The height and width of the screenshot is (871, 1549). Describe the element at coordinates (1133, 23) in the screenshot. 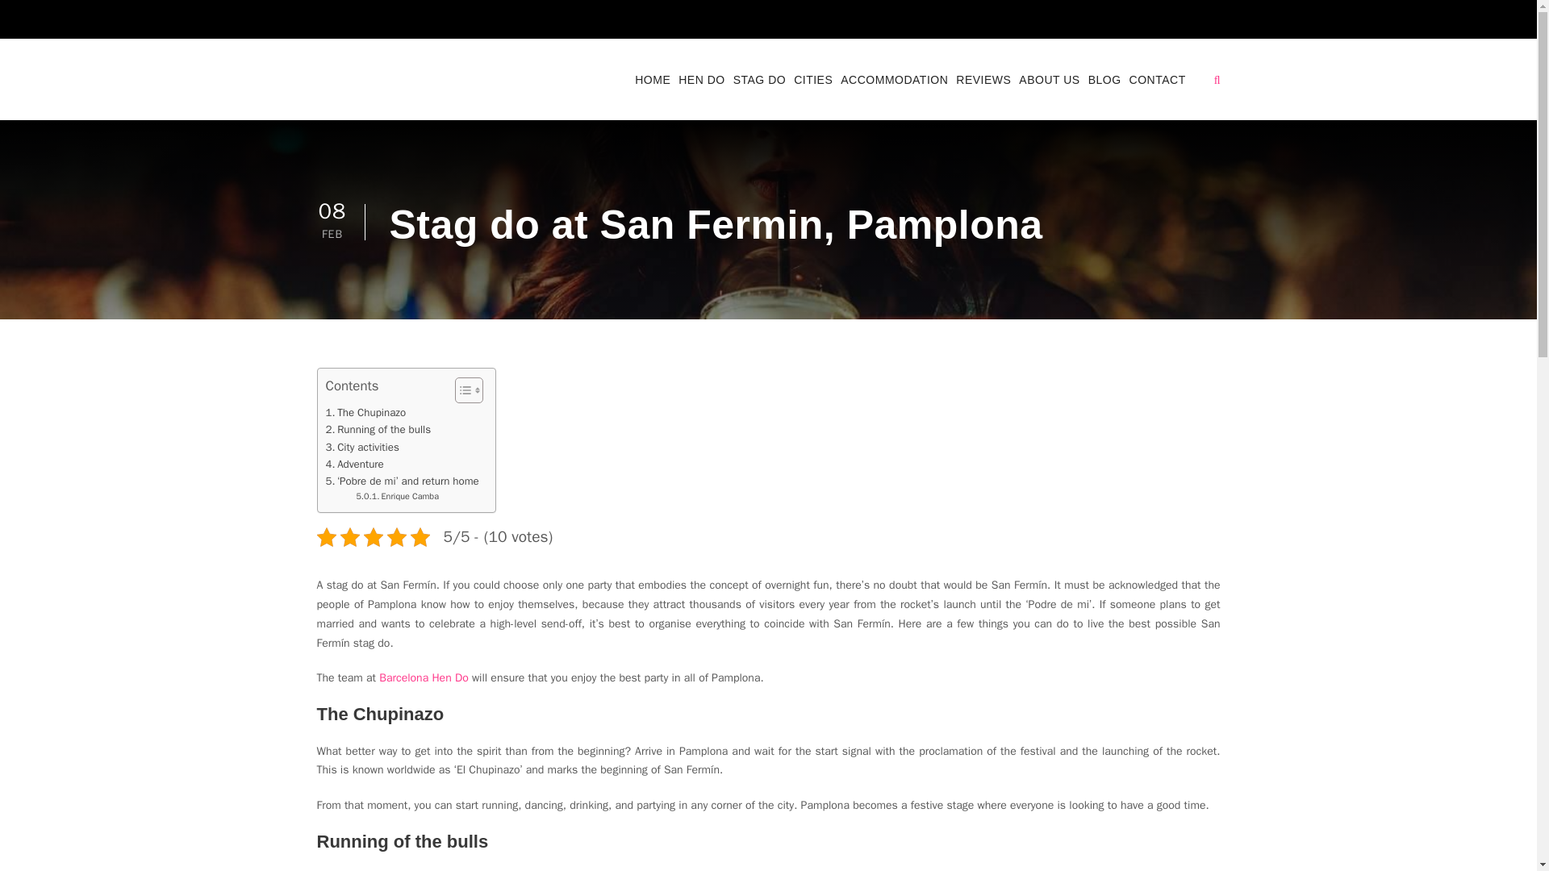

I see `English - Barcelona Hen Do` at that location.